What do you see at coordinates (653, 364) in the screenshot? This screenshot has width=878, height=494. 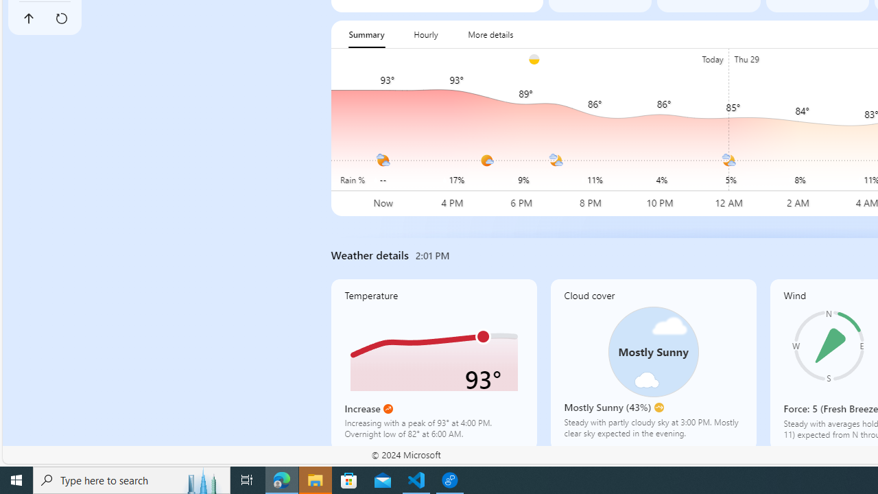 I see `Cloud cover` at bounding box center [653, 364].